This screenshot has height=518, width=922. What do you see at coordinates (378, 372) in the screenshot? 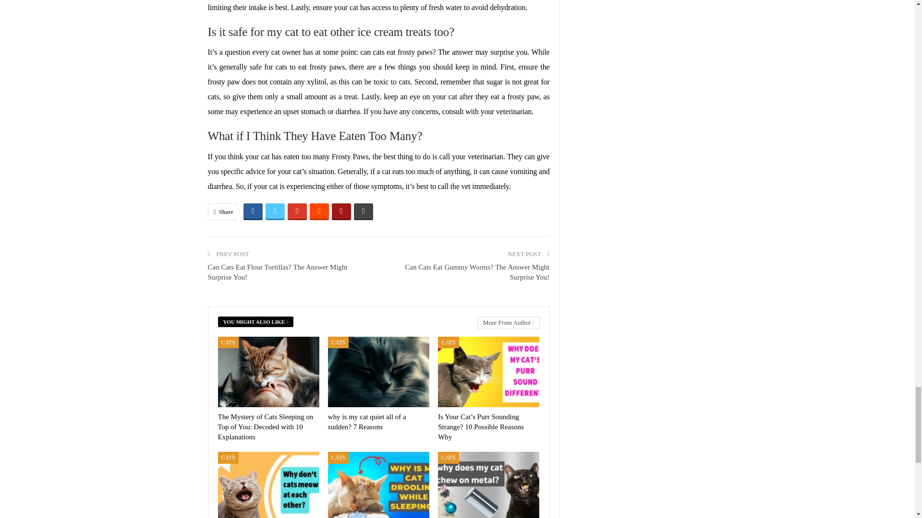
I see `why is my cat quiet all of a sudden? 7 Reasons` at bounding box center [378, 372].